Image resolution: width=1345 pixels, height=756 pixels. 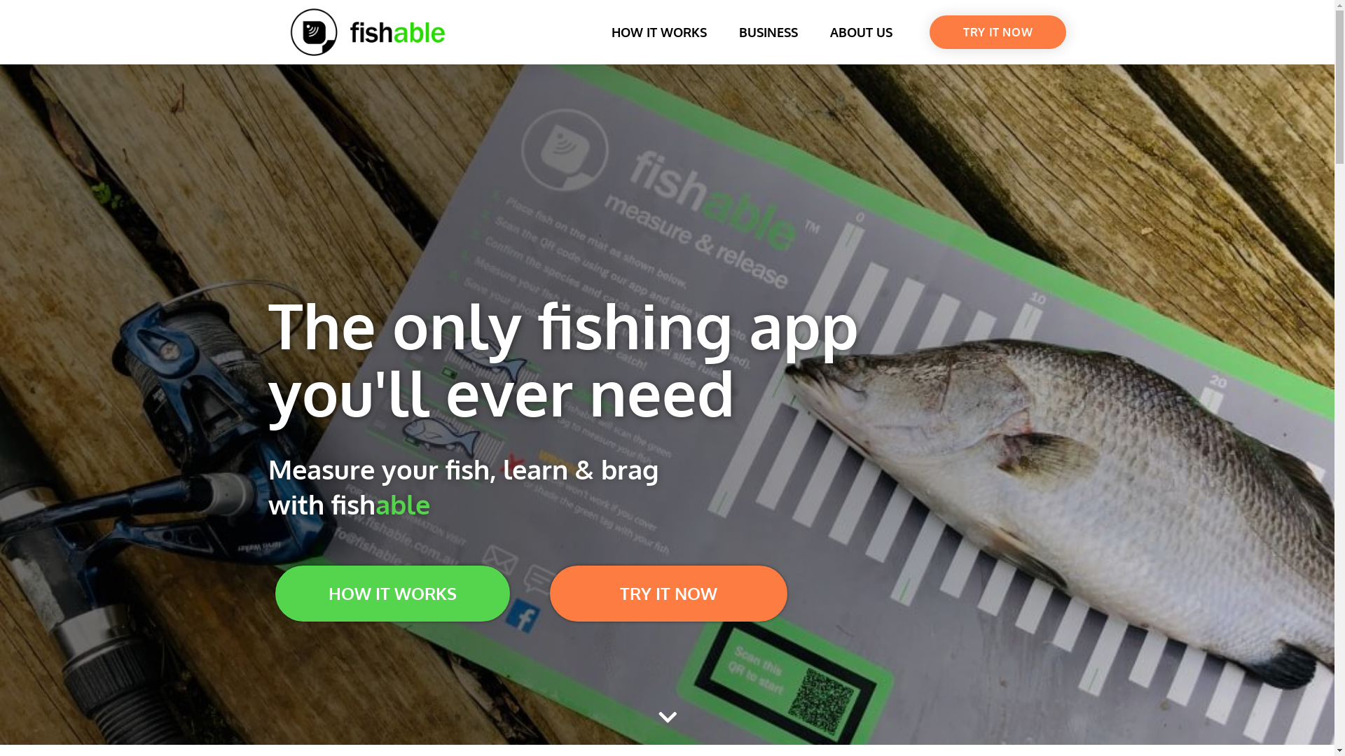 I want to click on Skip to content, so click(x=14, y=7).